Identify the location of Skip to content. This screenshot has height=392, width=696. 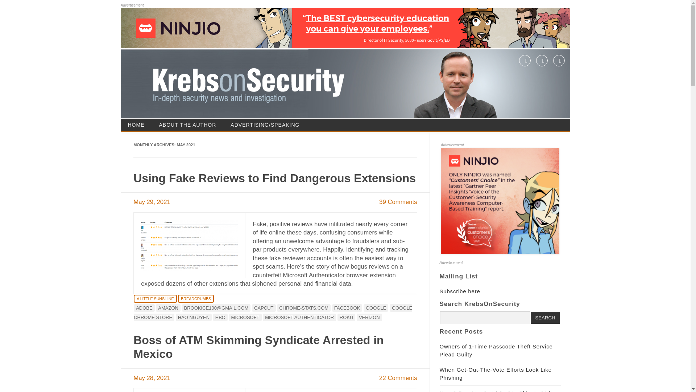
(365, 121).